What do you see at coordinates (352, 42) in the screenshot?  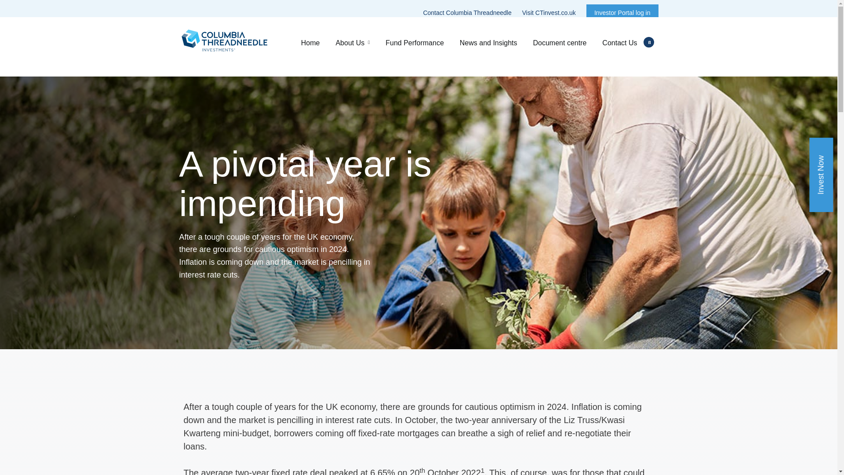 I see `About Us` at bounding box center [352, 42].